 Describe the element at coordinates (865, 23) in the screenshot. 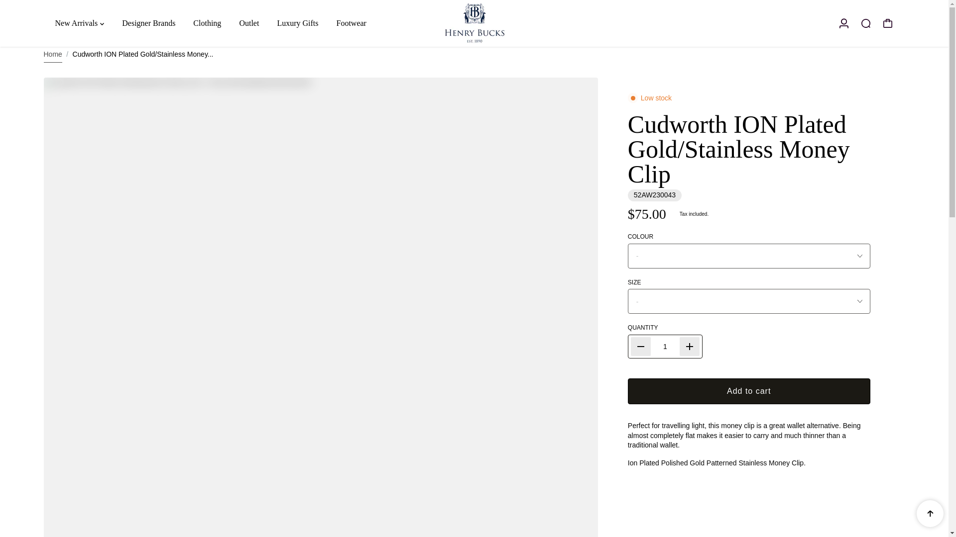

I see `Search` at that location.